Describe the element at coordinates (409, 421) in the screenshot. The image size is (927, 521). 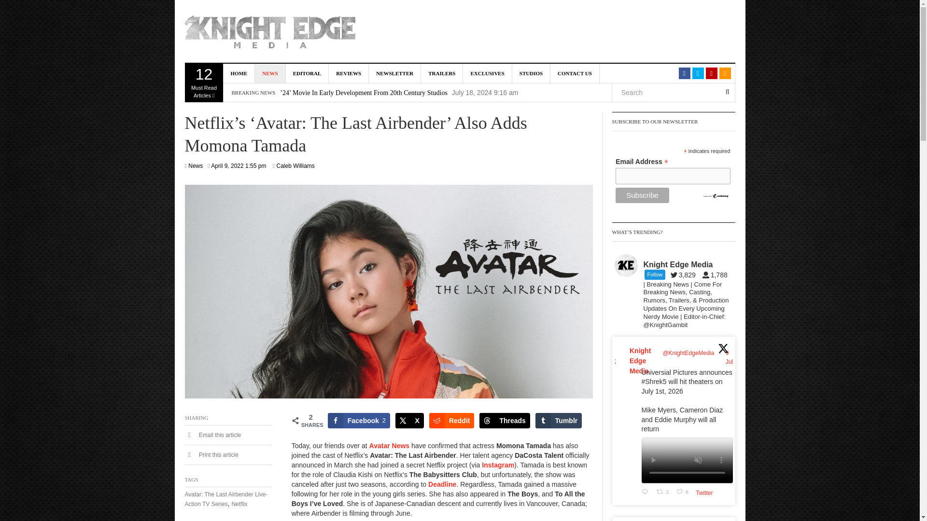
I see `Share on X` at that location.